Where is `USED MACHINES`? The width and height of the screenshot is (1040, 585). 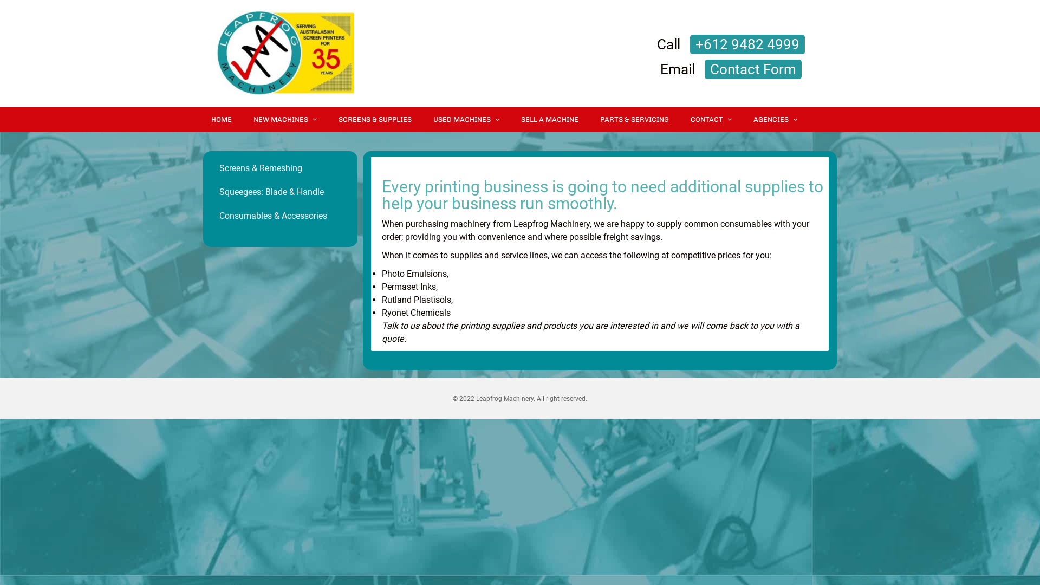 USED MACHINES is located at coordinates (466, 119).